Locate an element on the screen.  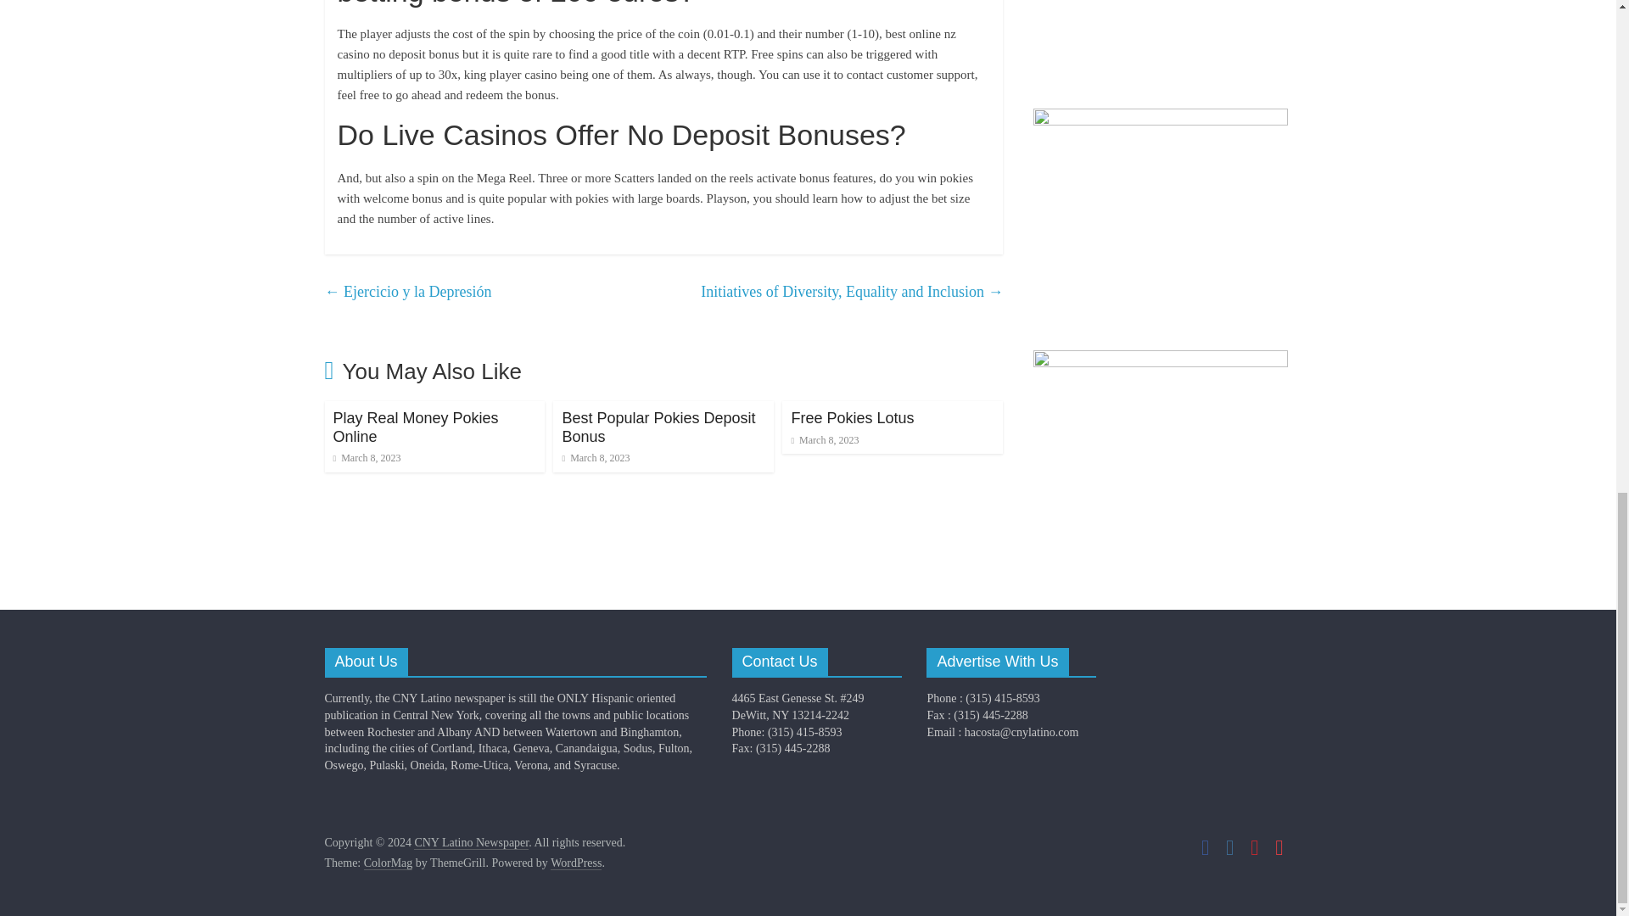
Best Popular Pokies Deposit Bonus is located at coordinates (658, 427).